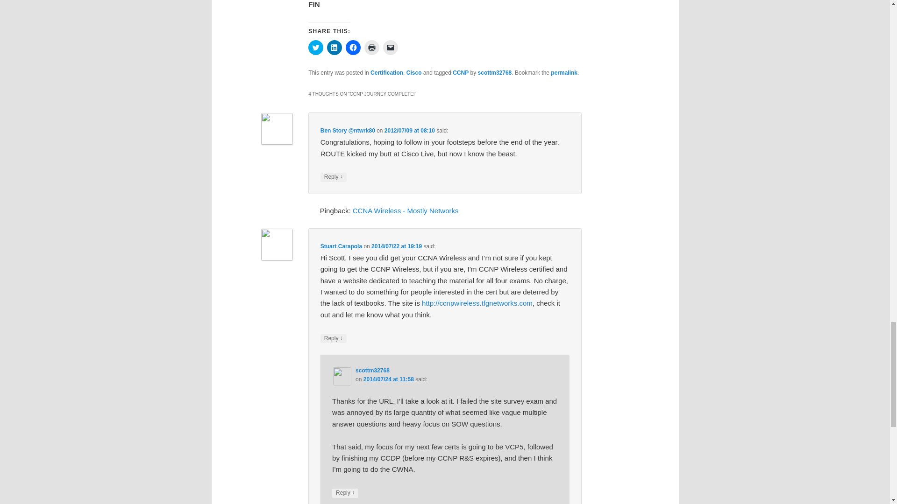 The image size is (897, 504). I want to click on Click to share on LinkedIn, so click(335, 48).